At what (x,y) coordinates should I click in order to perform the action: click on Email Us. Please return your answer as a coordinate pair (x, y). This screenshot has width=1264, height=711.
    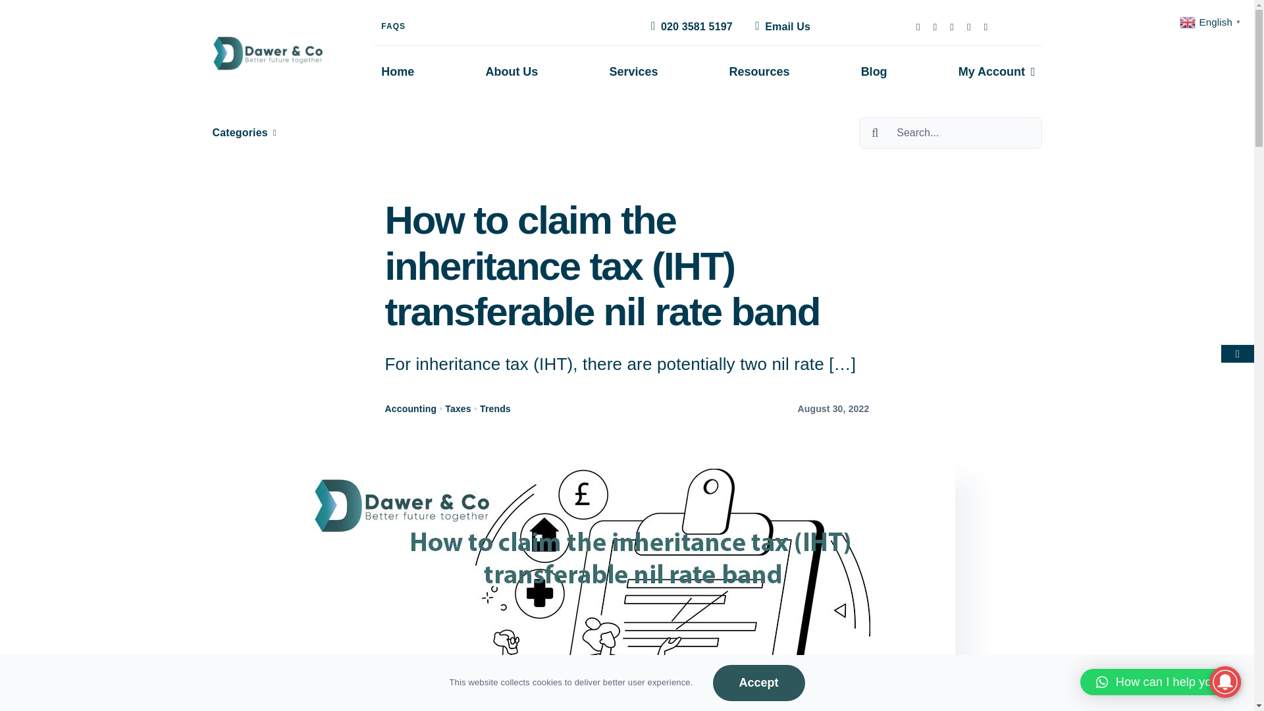
    Looking at the image, I should click on (779, 26).